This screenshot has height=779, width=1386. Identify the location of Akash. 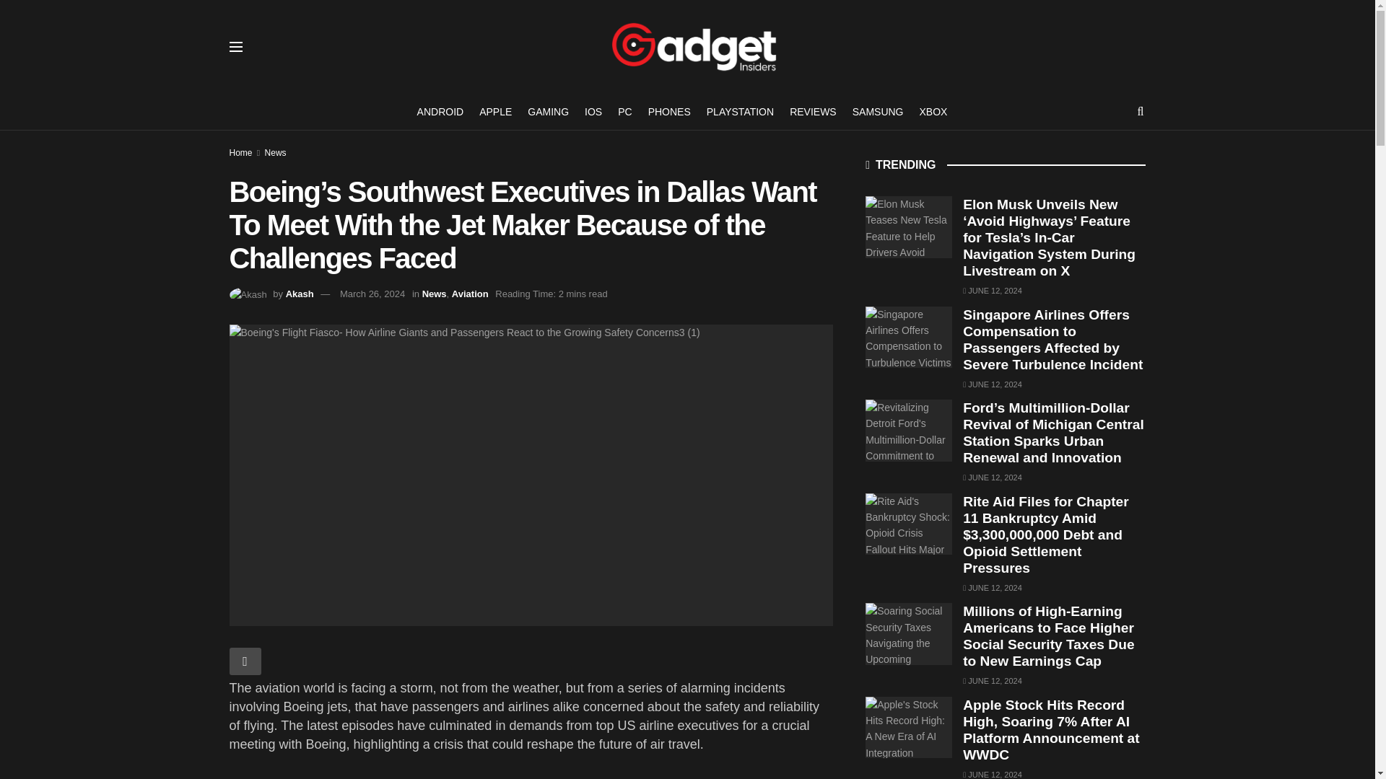
(300, 293).